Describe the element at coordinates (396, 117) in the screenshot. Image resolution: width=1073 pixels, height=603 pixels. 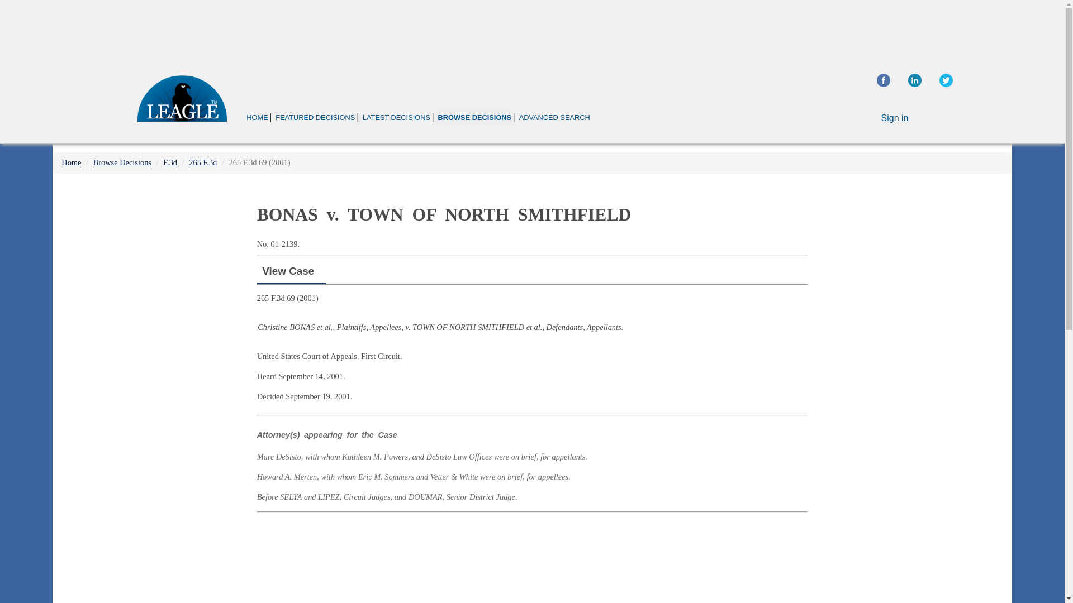
I see `LATEST DECISIONS` at that location.